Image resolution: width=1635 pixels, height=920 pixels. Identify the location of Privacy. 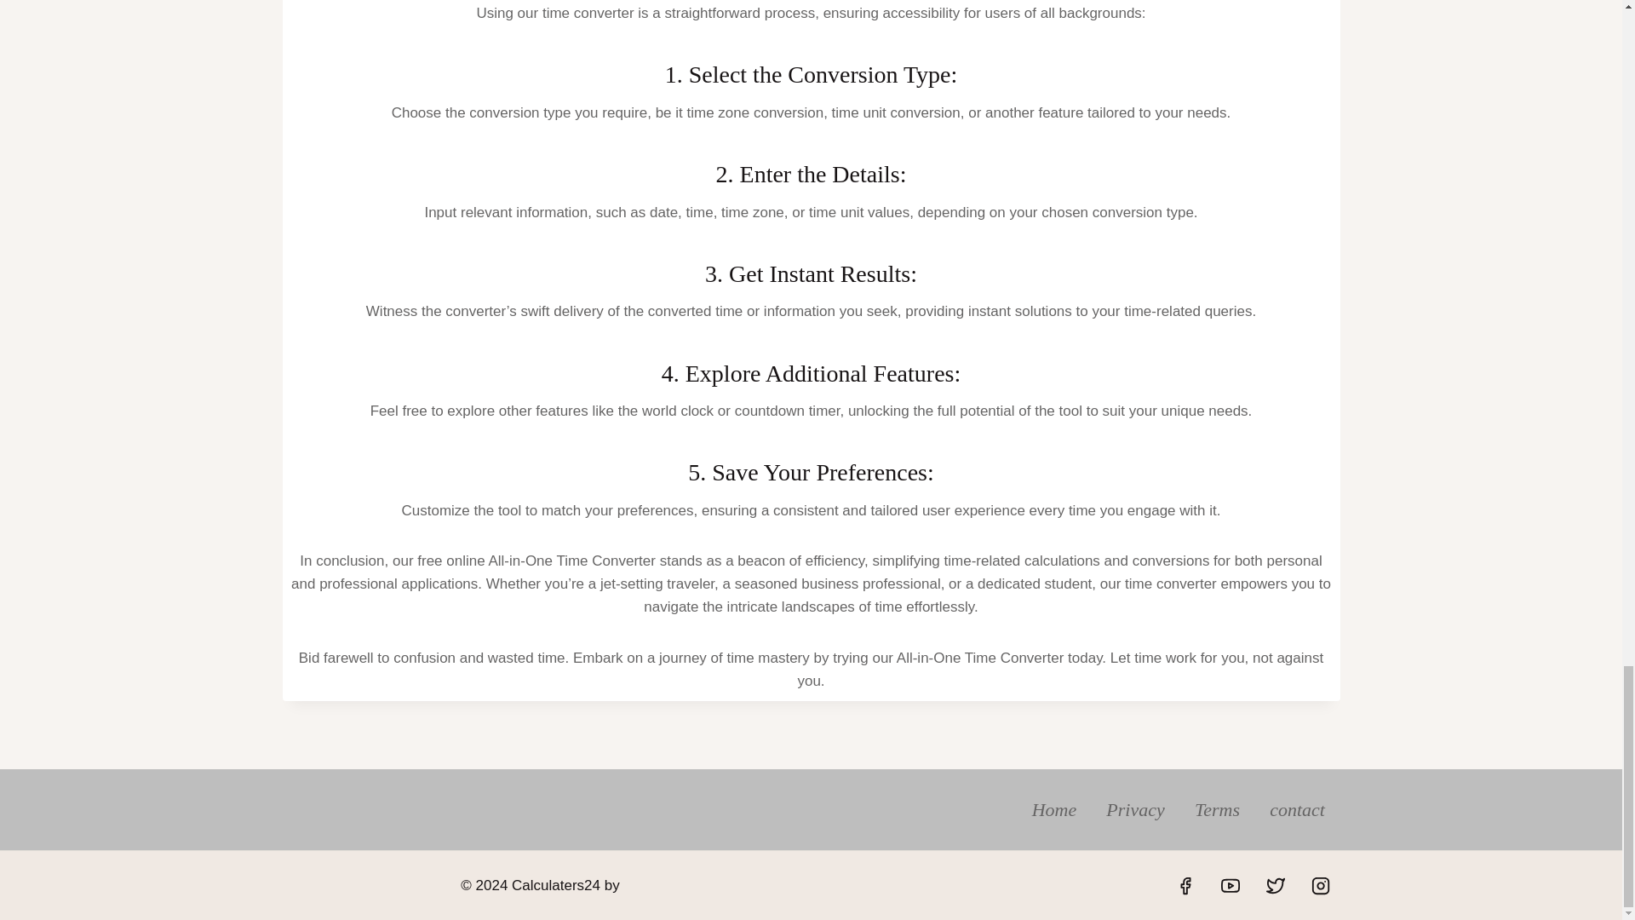
(1136, 809).